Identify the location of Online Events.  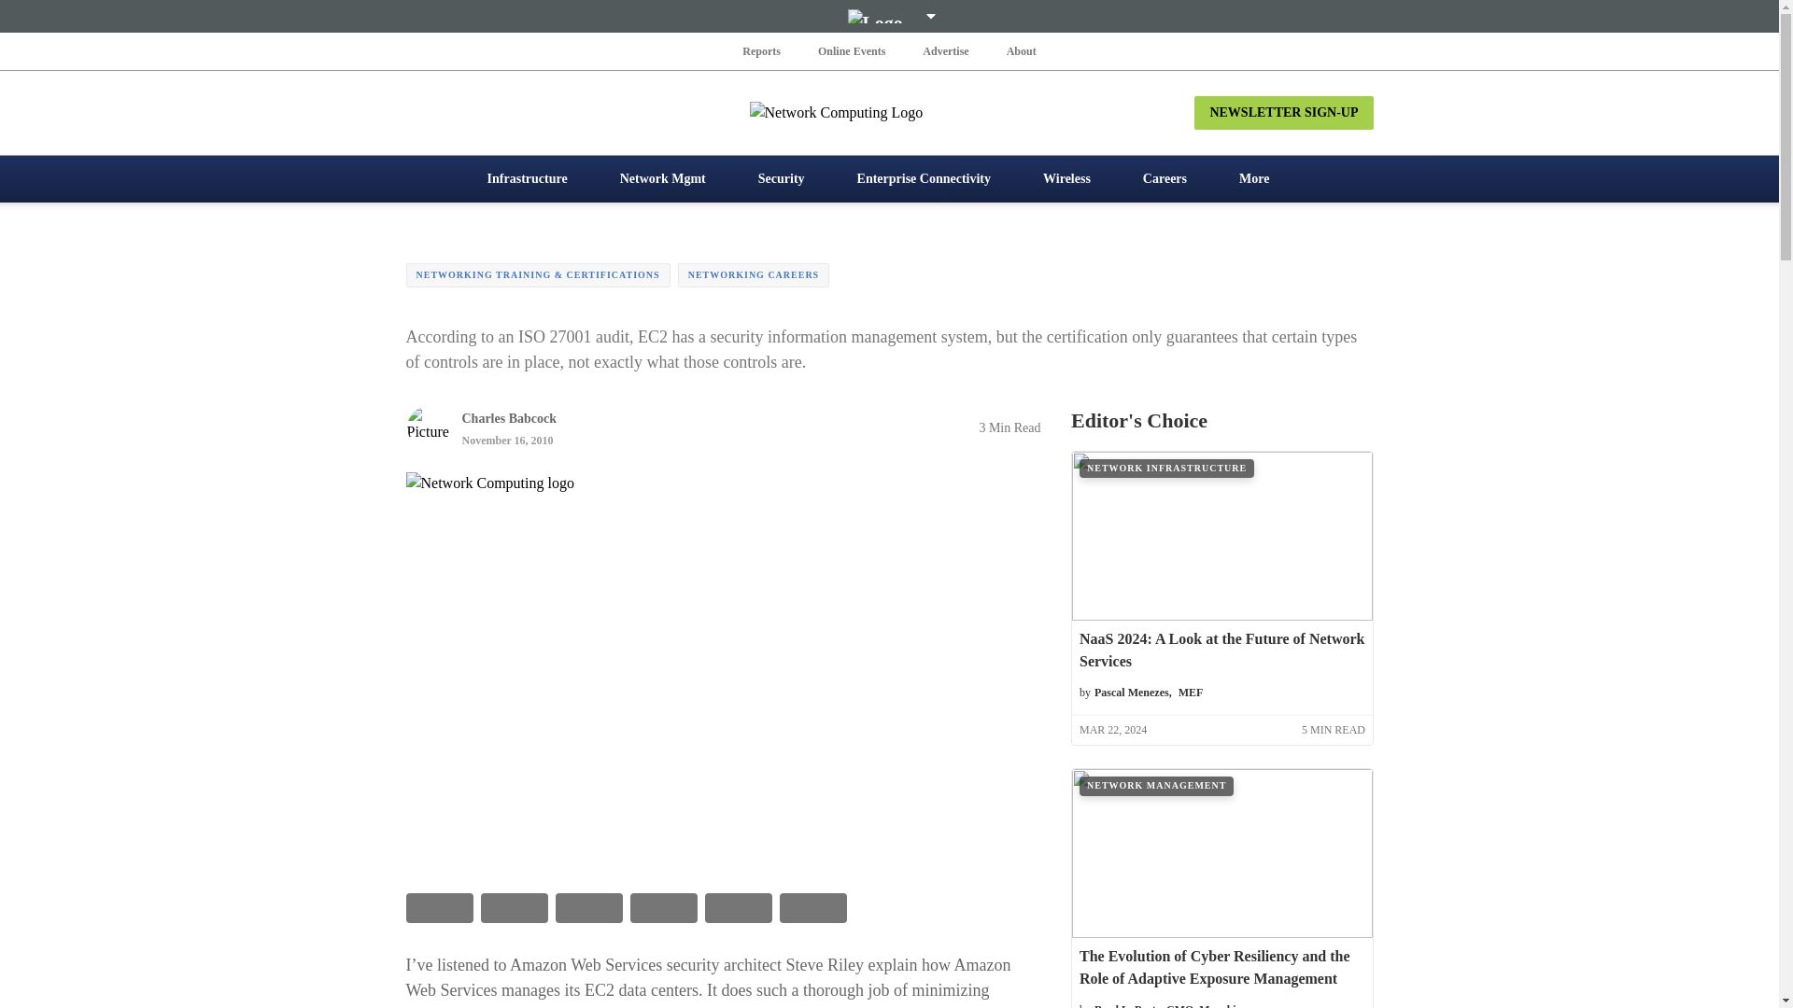
(852, 50).